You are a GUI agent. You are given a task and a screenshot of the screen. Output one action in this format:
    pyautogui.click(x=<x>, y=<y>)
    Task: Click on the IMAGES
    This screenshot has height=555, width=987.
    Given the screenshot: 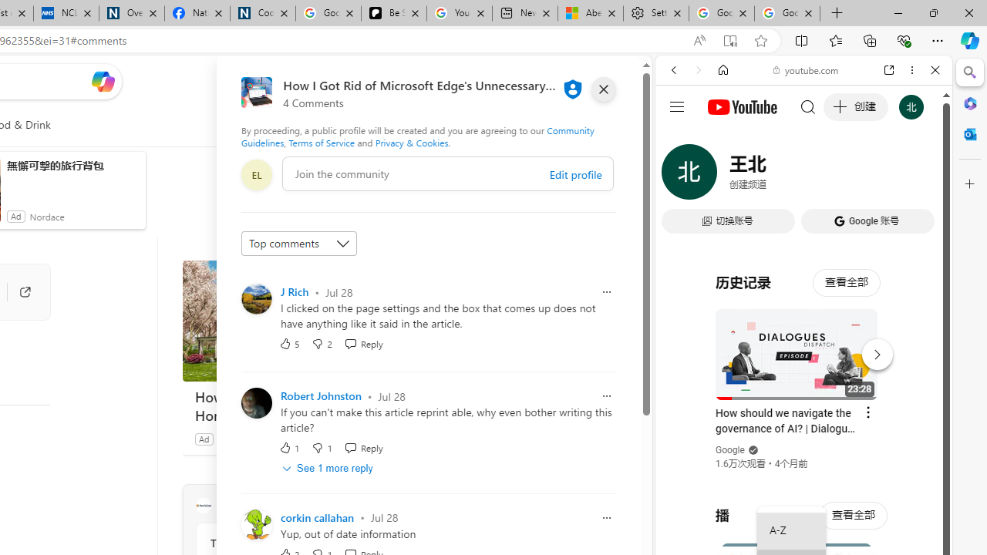 What is the action you would take?
    pyautogui.click(x=725, y=176)
    